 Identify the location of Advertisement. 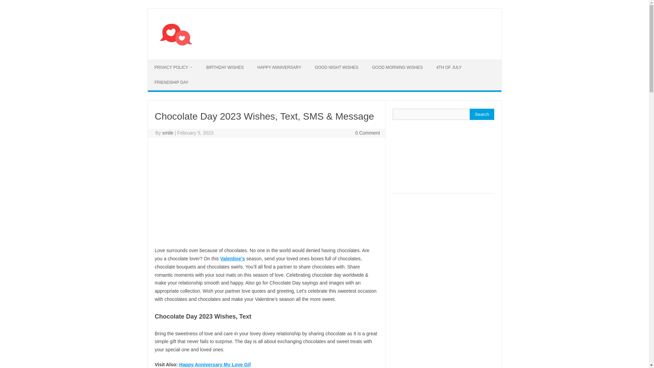
(266, 192).